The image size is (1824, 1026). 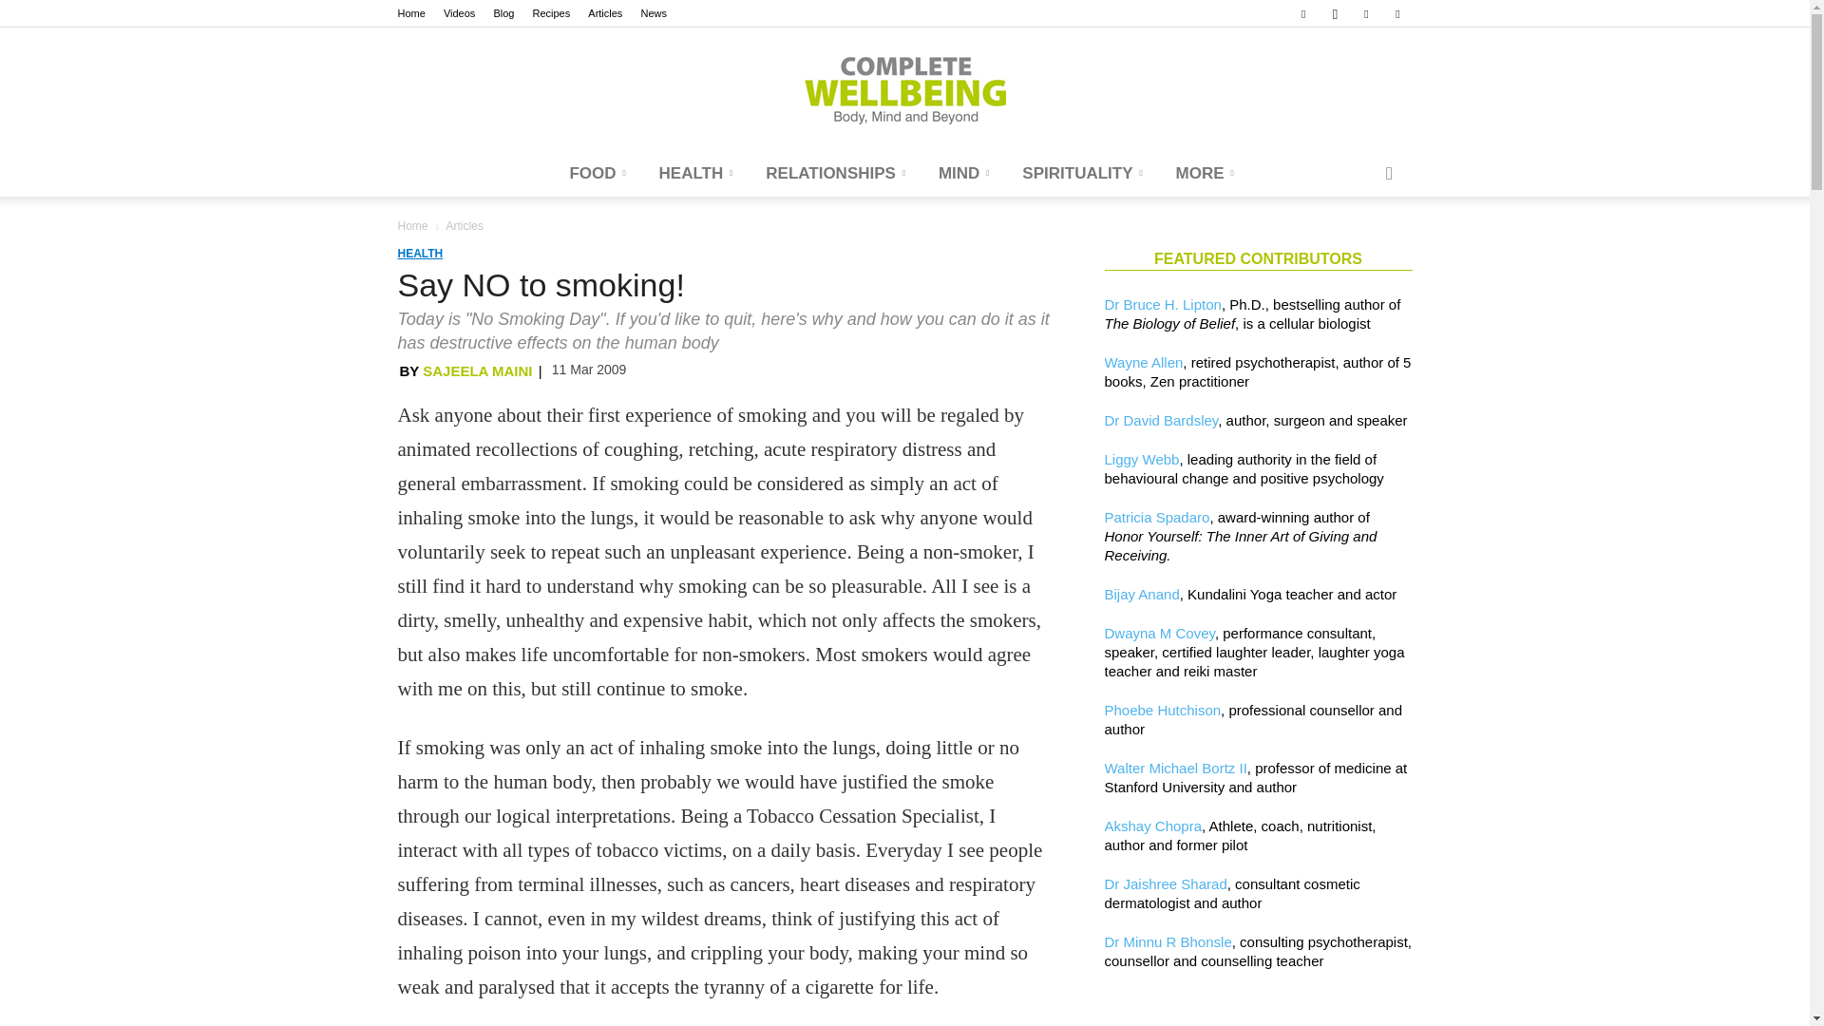 I want to click on Videos, so click(x=458, y=13).